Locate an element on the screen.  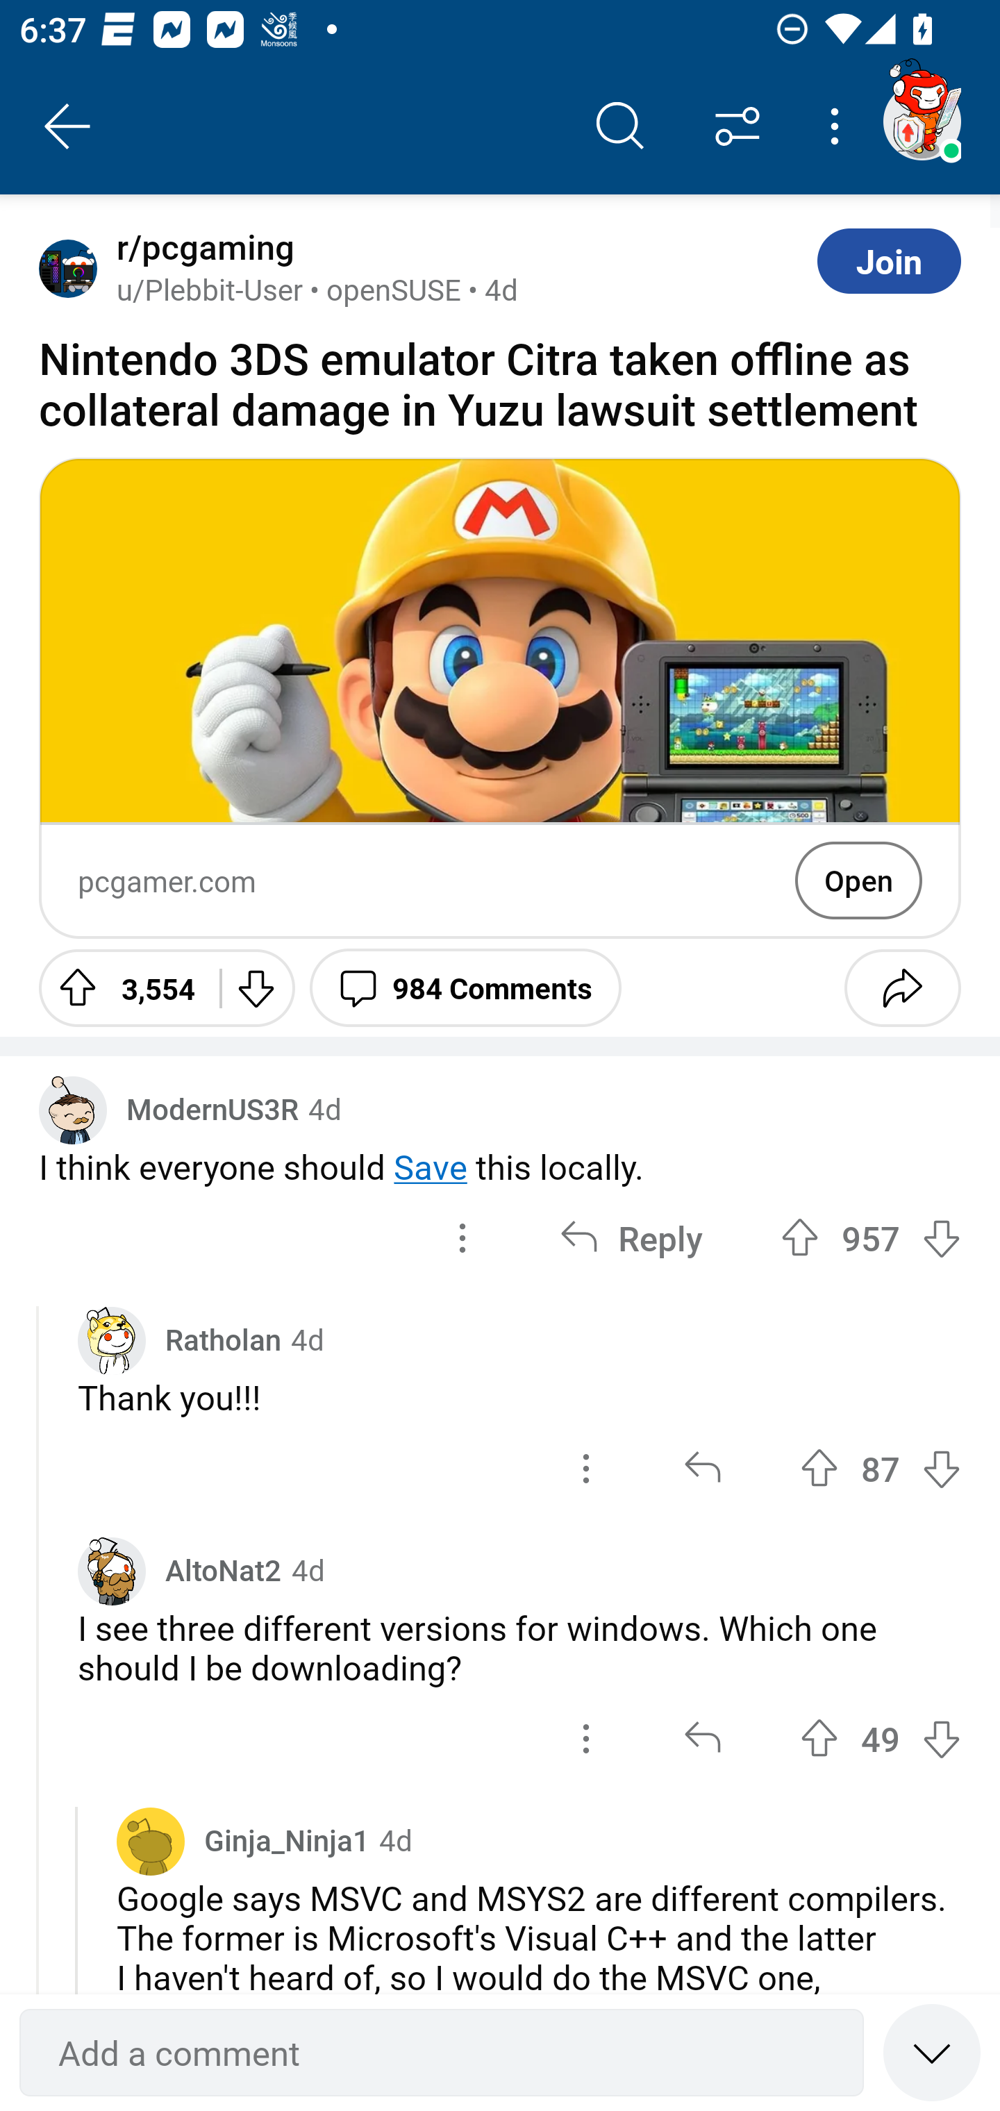
options is located at coordinates (586, 1739).